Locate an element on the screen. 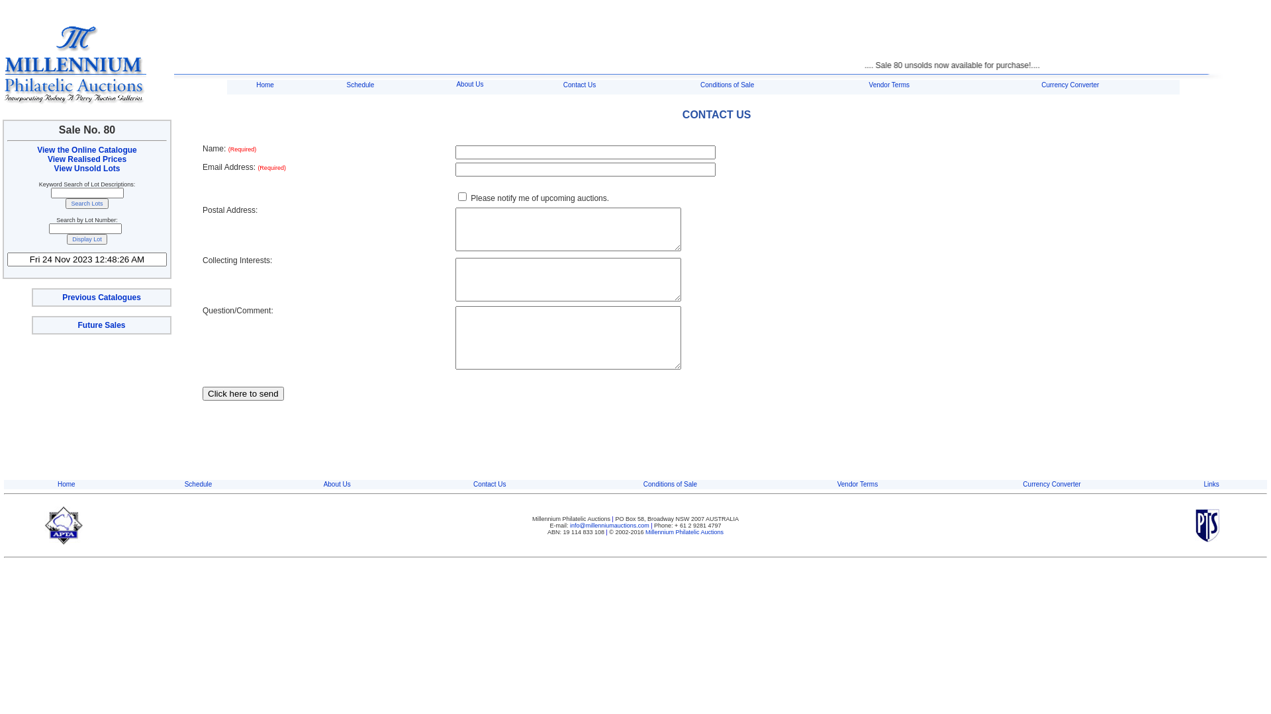 Image resolution: width=1271 pixels, height=714 pixels. About Us is located at coordinates (338, 484).